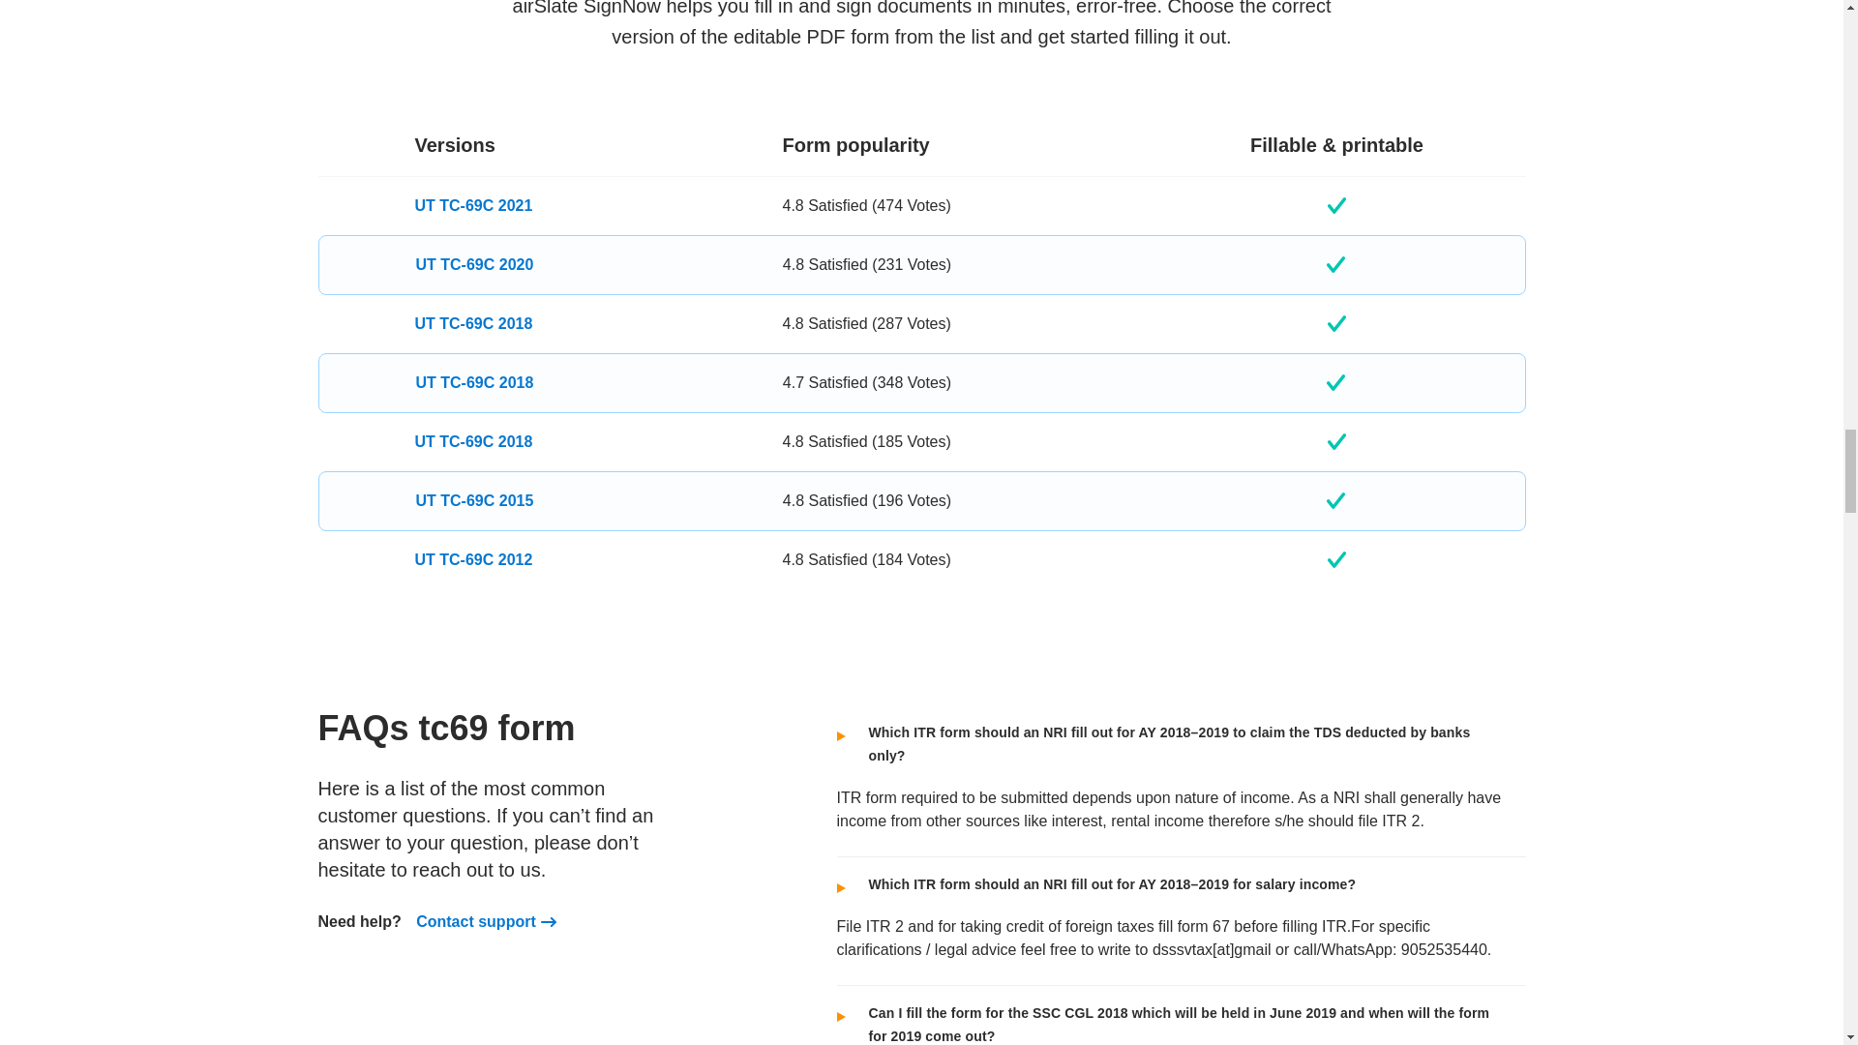  Describe the element at coordinates (472, 323) in the screenshot. I see `UT TC-69C 2018` at that location.